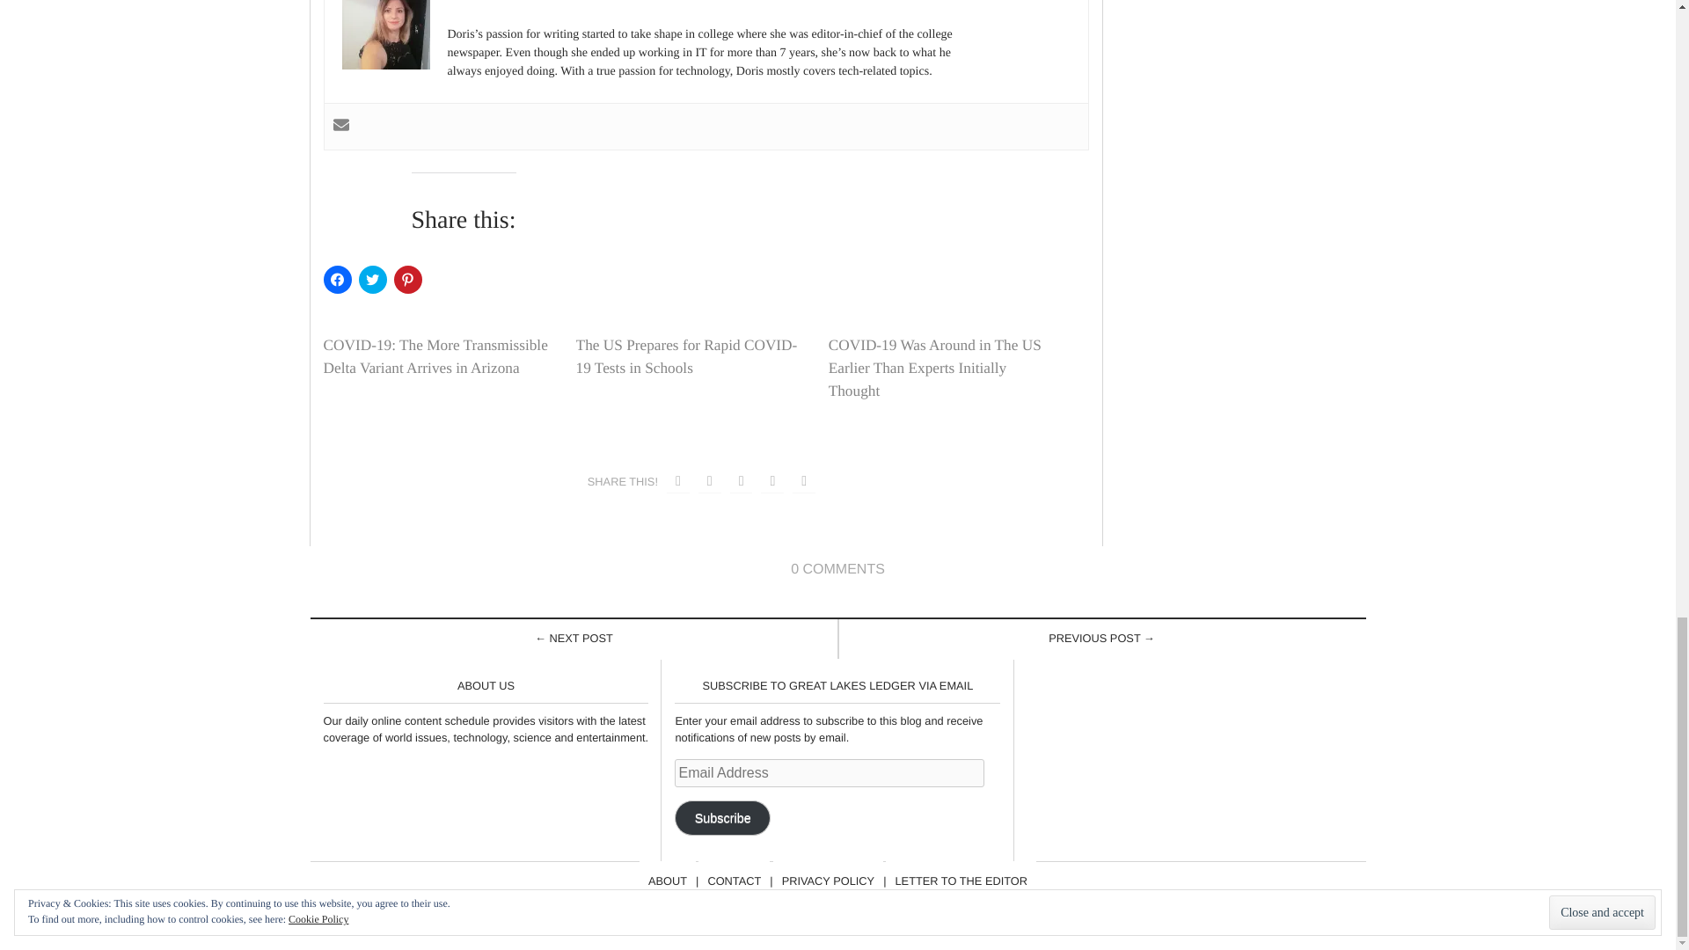 Image resolution: width=1689 pixels, height=950 pixels. What do you see at coordinates (709, 482) in the screenshot?
I see `Tweet this!` at bounding box center [709, 482].